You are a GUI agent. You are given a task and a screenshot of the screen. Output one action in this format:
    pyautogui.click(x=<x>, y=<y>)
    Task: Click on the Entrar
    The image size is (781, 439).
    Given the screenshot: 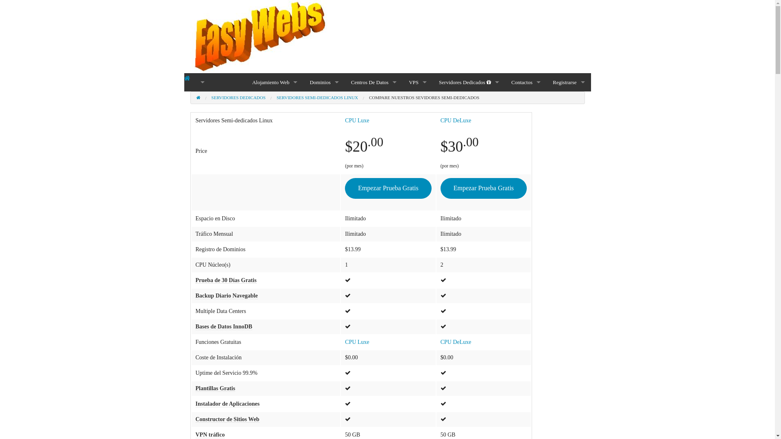 What is the action you would take?
    pyautogui.click(x=605, y=178)
    